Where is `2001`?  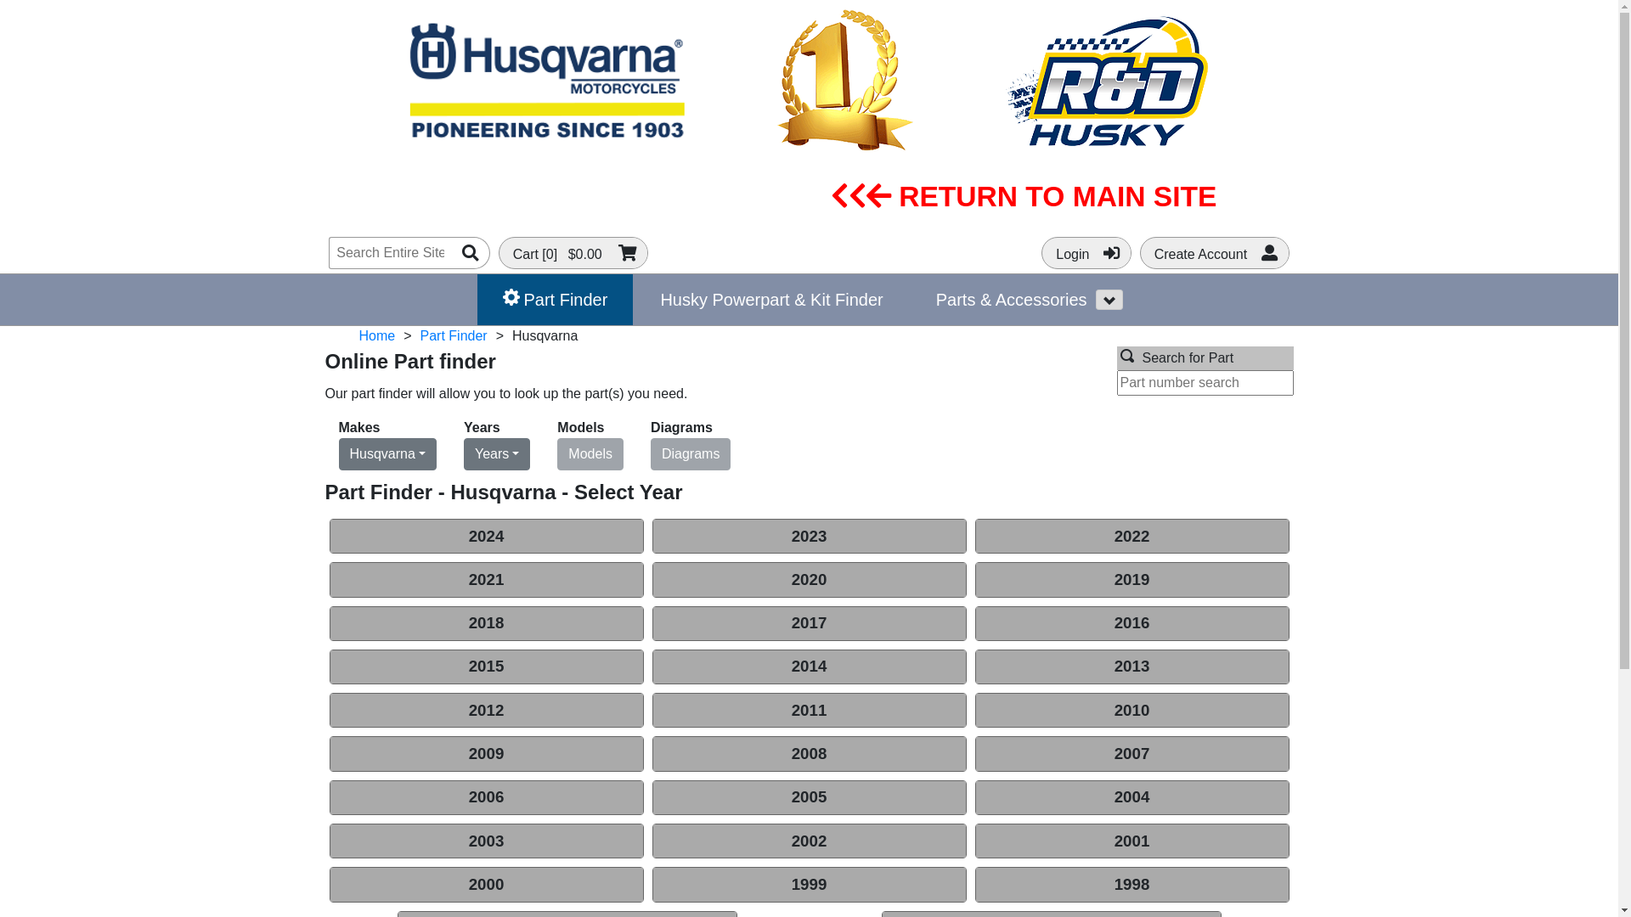
2001 is located at coordinates (1132, 841).